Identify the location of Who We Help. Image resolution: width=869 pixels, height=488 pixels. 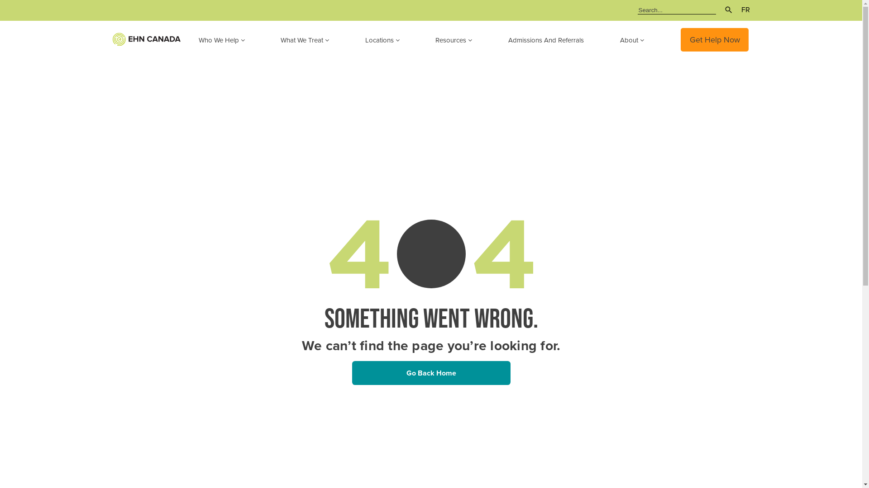
(230, 40).